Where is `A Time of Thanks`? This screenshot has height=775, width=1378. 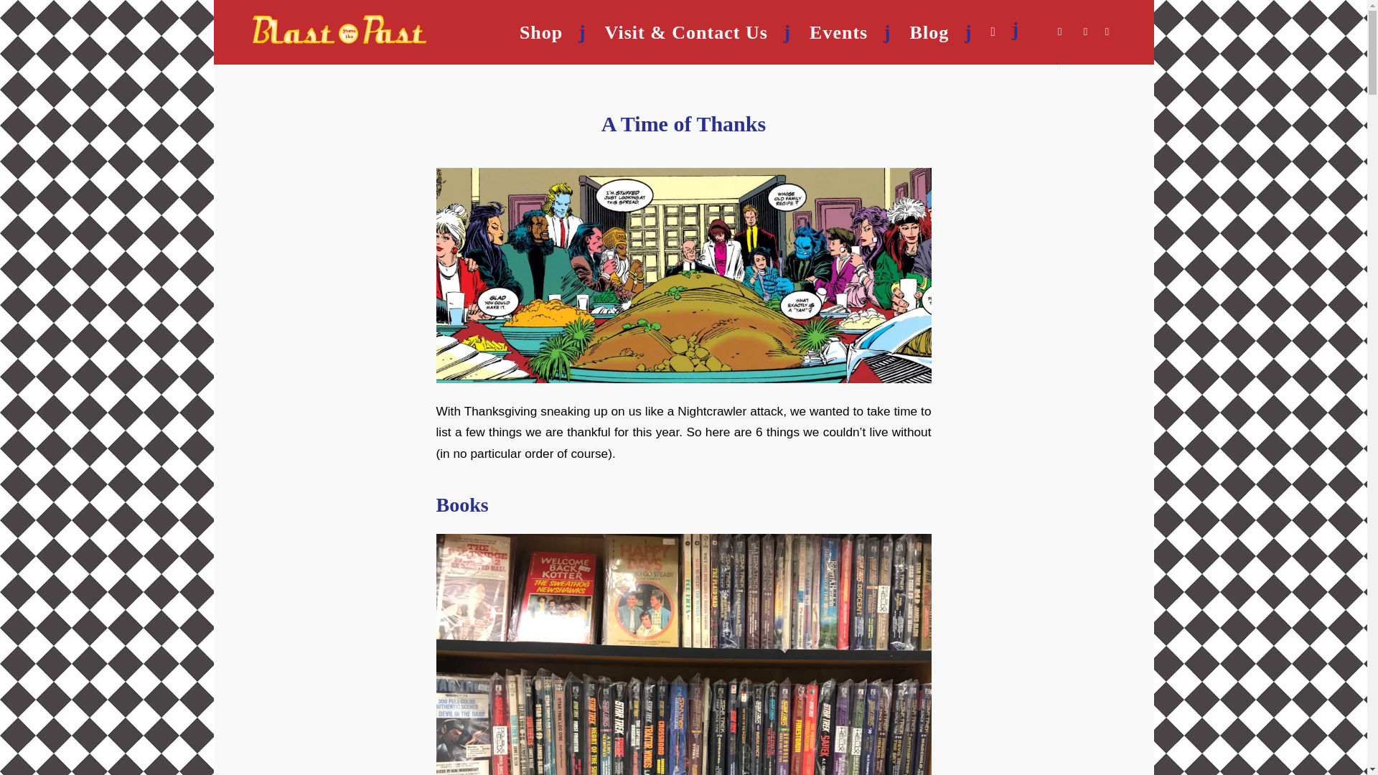 A Time of Thanks is located at coordinates (683, 123).